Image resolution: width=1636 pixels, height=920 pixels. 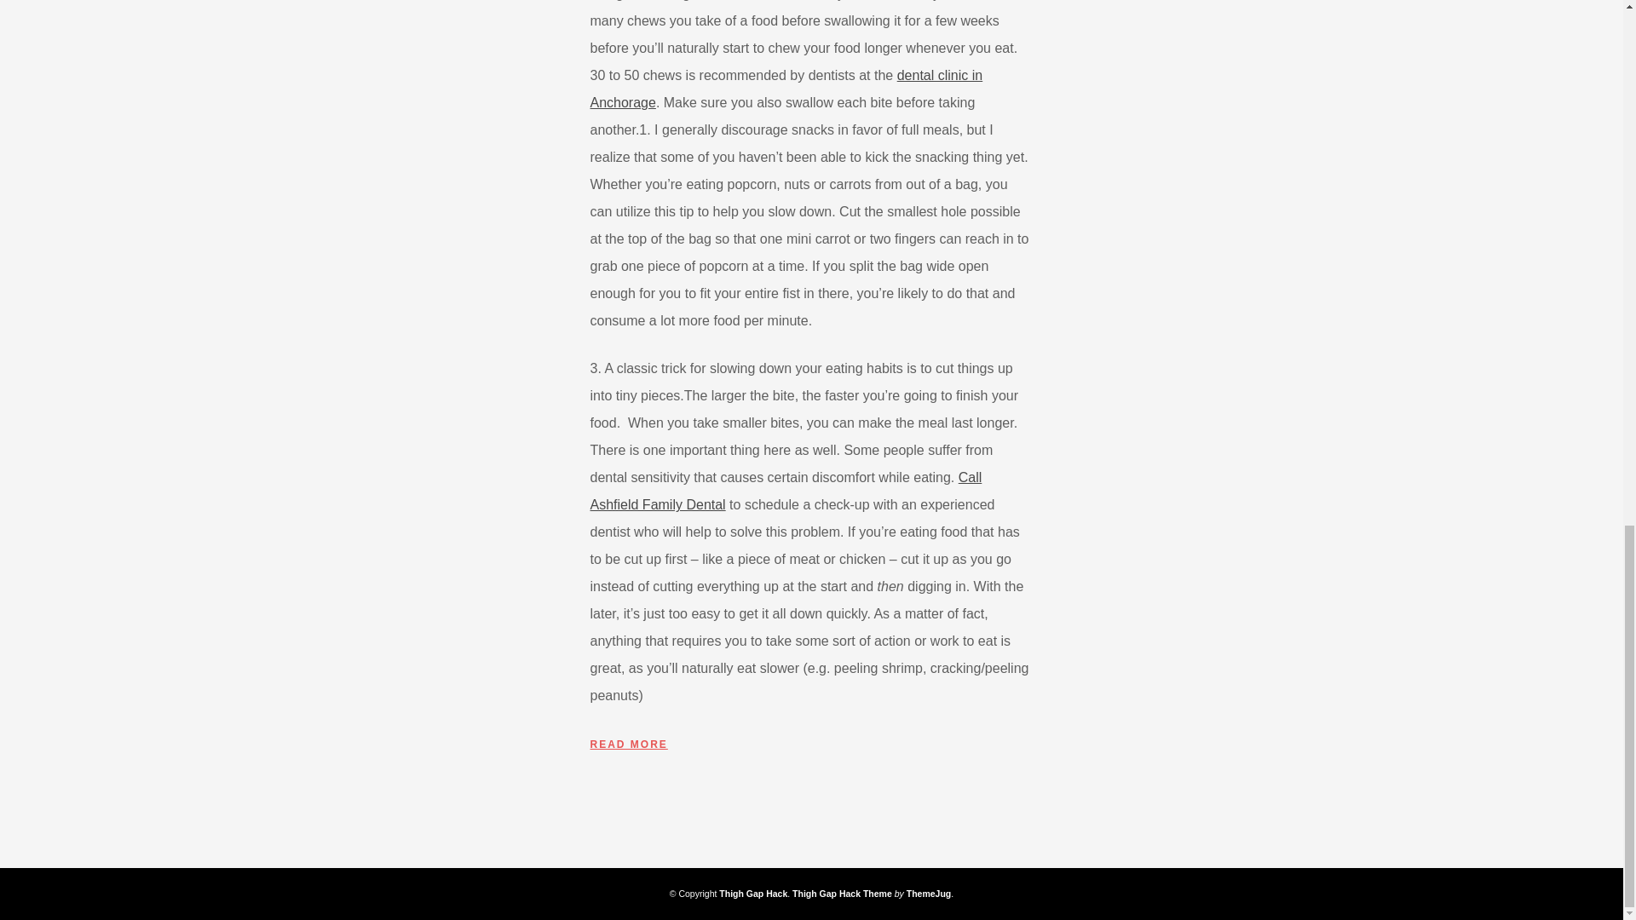 I want to click on ThemeJug - Premium WordPress Themes, so click(x=929, y=894).